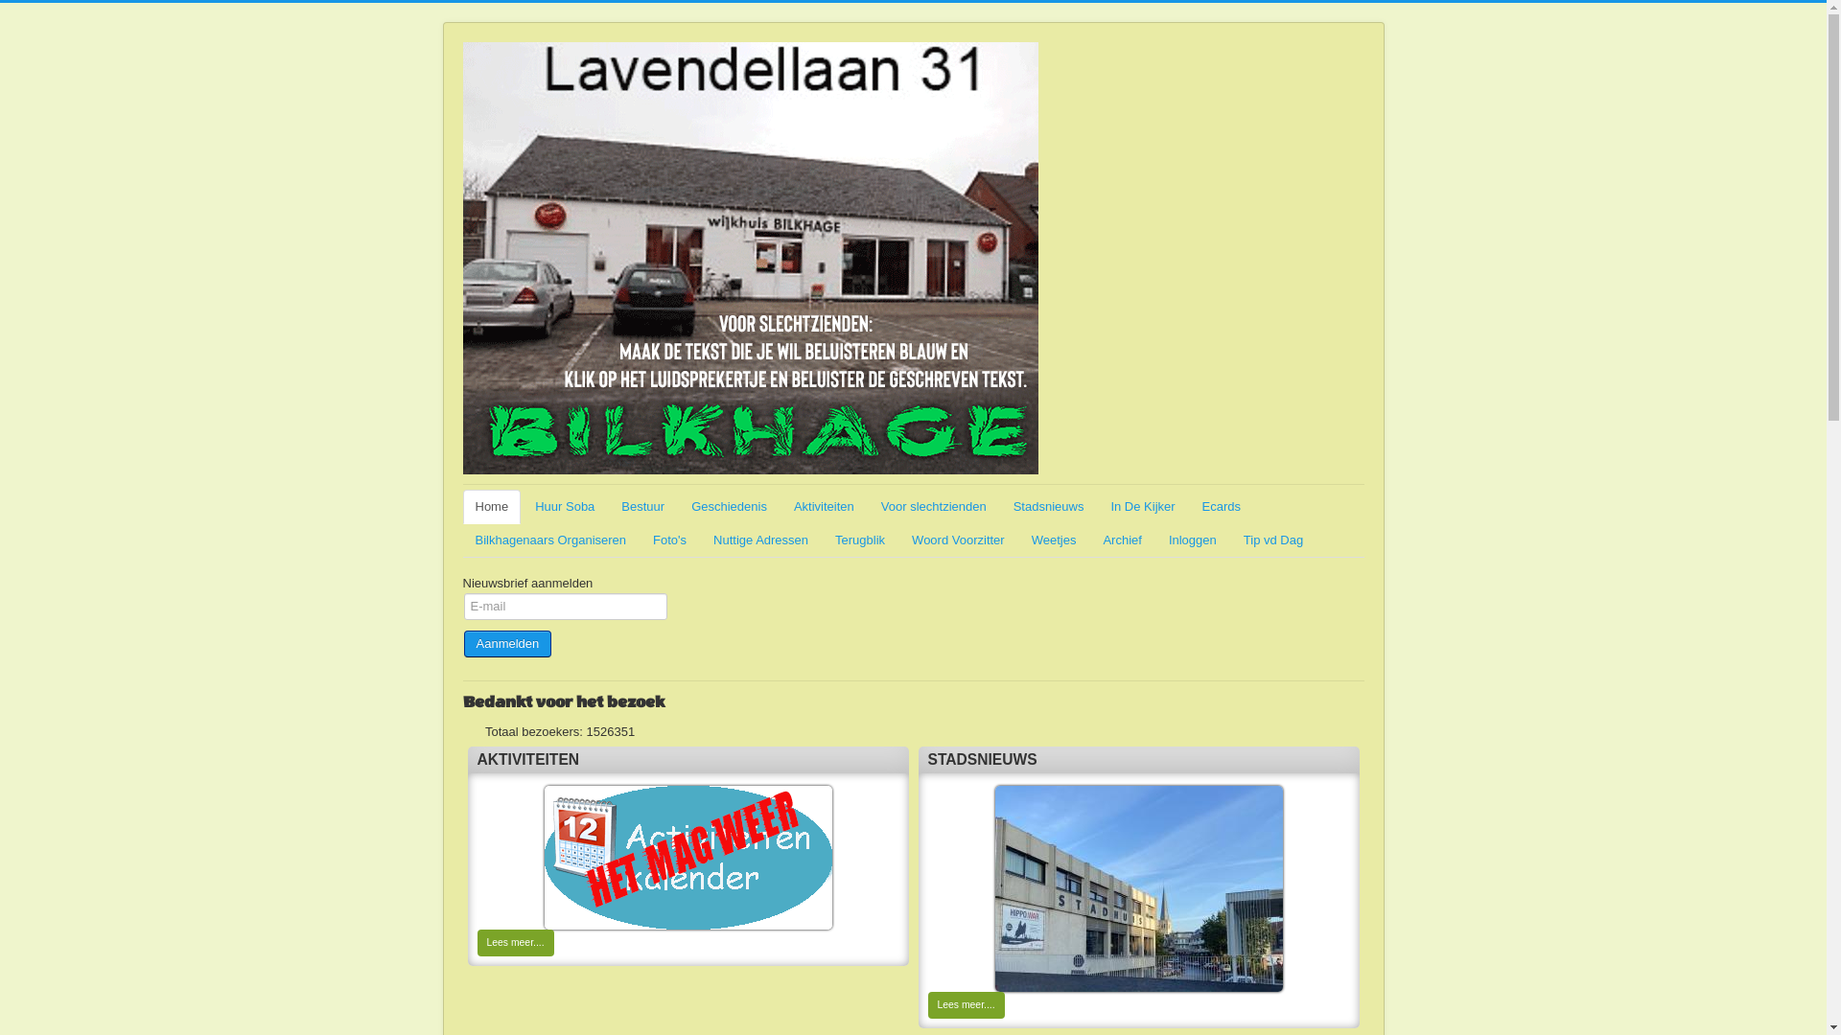  Describe the element at coordinates (565, 507) in the screenshot. I see `Huur Soba` at that location.